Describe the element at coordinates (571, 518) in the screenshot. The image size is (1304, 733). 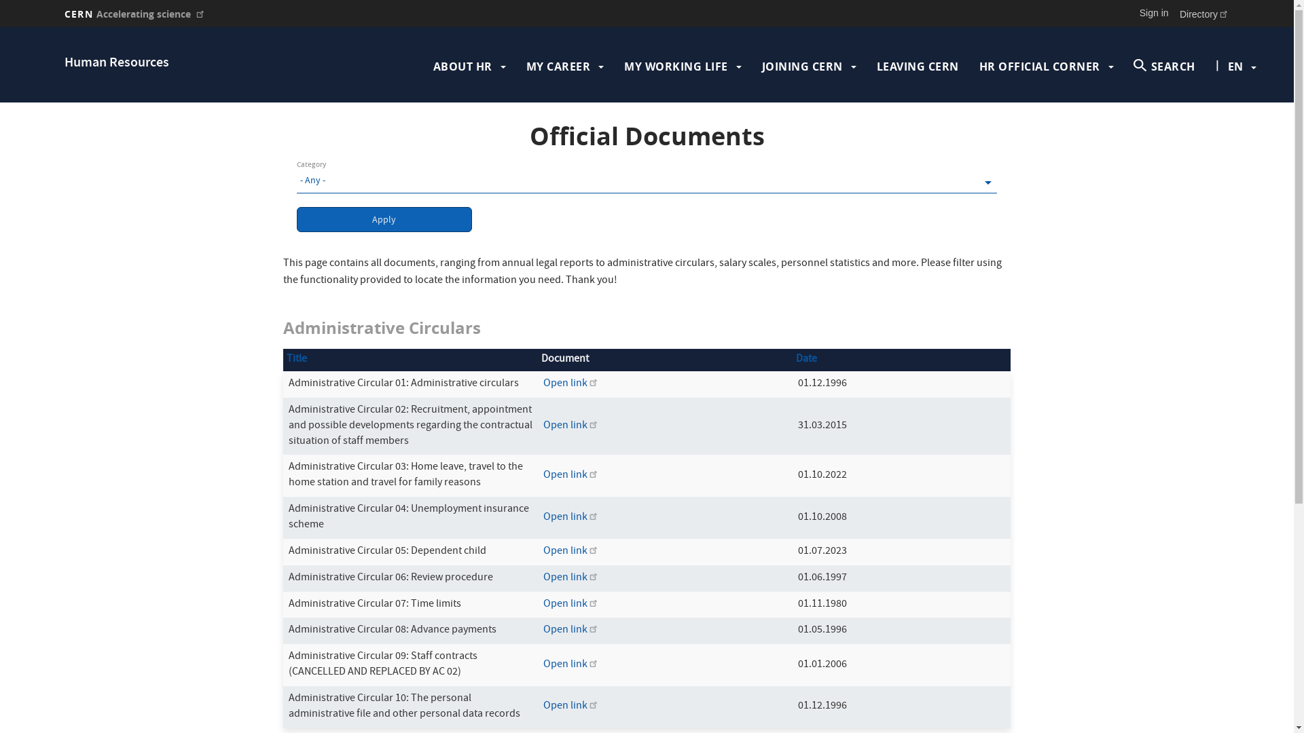
I see `Open link(link is external)` at that location.